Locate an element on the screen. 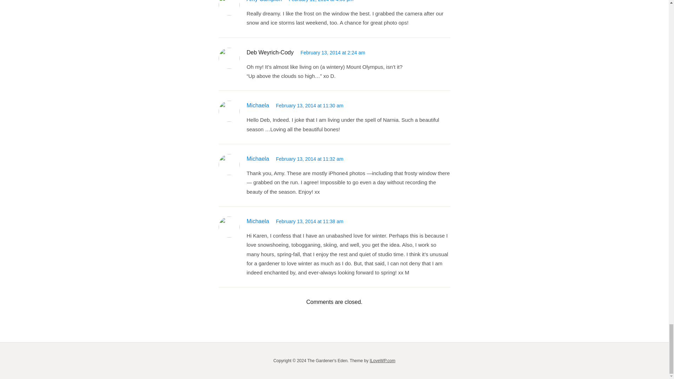  Michaela is located at coordinates (258, 221).